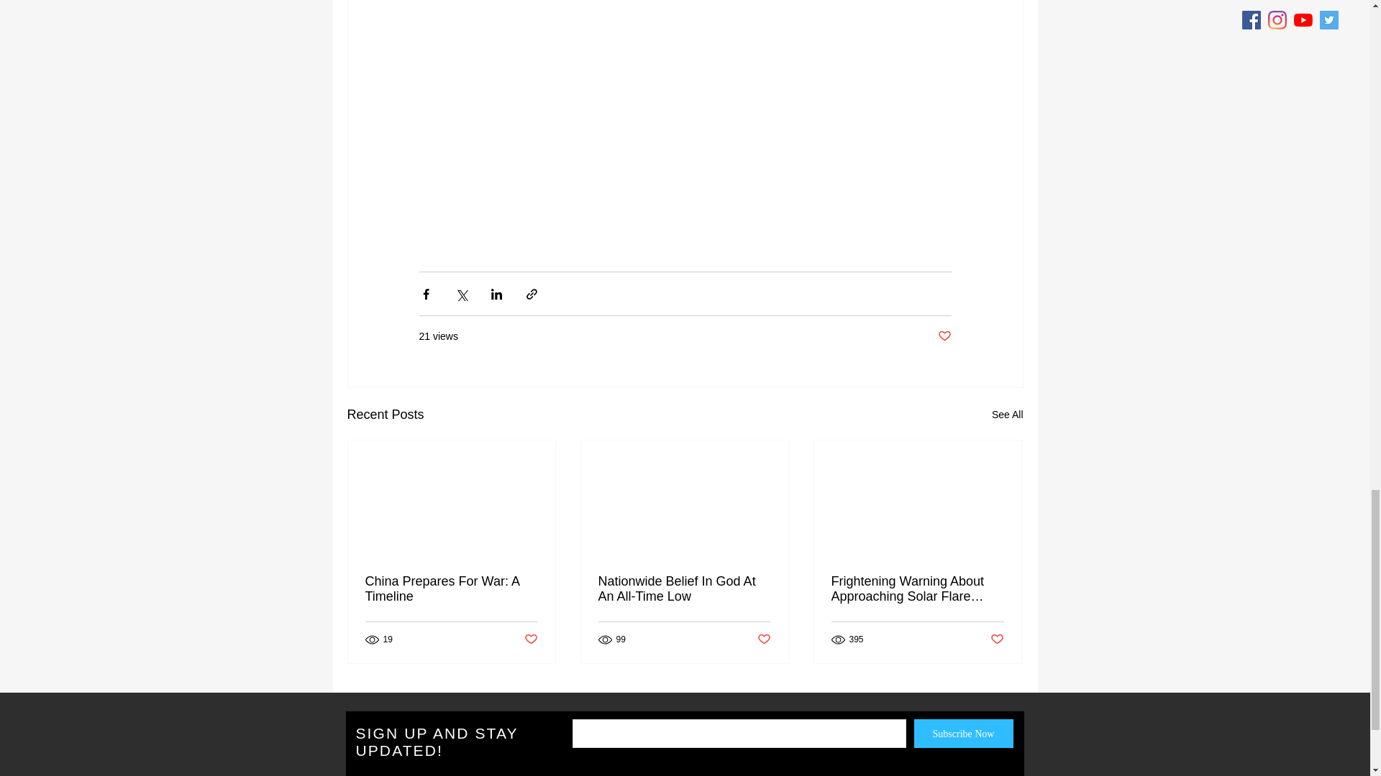  Describe the element at coordinates (944, 336) in the screenshot. I see `Post not marked as liked` at that location.